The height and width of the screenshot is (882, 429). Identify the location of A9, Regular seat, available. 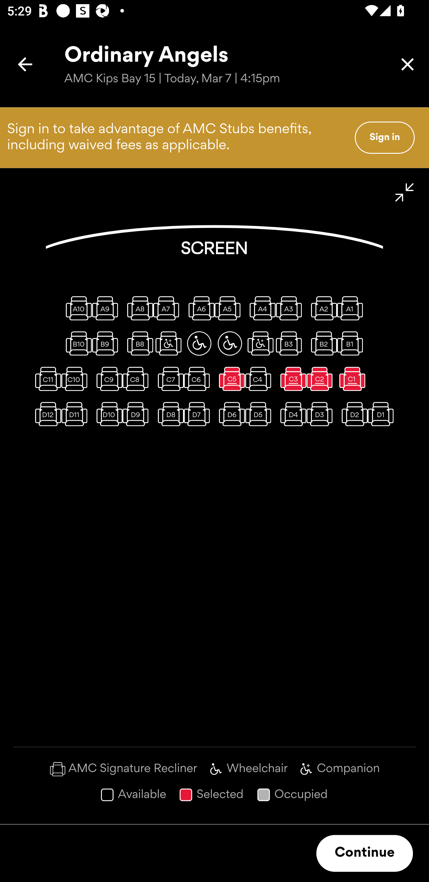
(107, 308).